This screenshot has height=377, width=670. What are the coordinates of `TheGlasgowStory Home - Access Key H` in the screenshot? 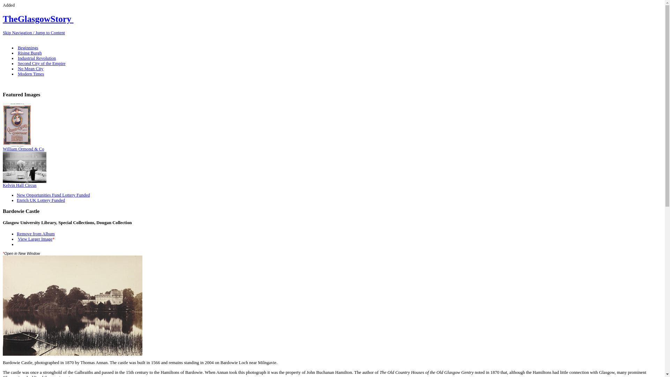 It's located at (38, 19).